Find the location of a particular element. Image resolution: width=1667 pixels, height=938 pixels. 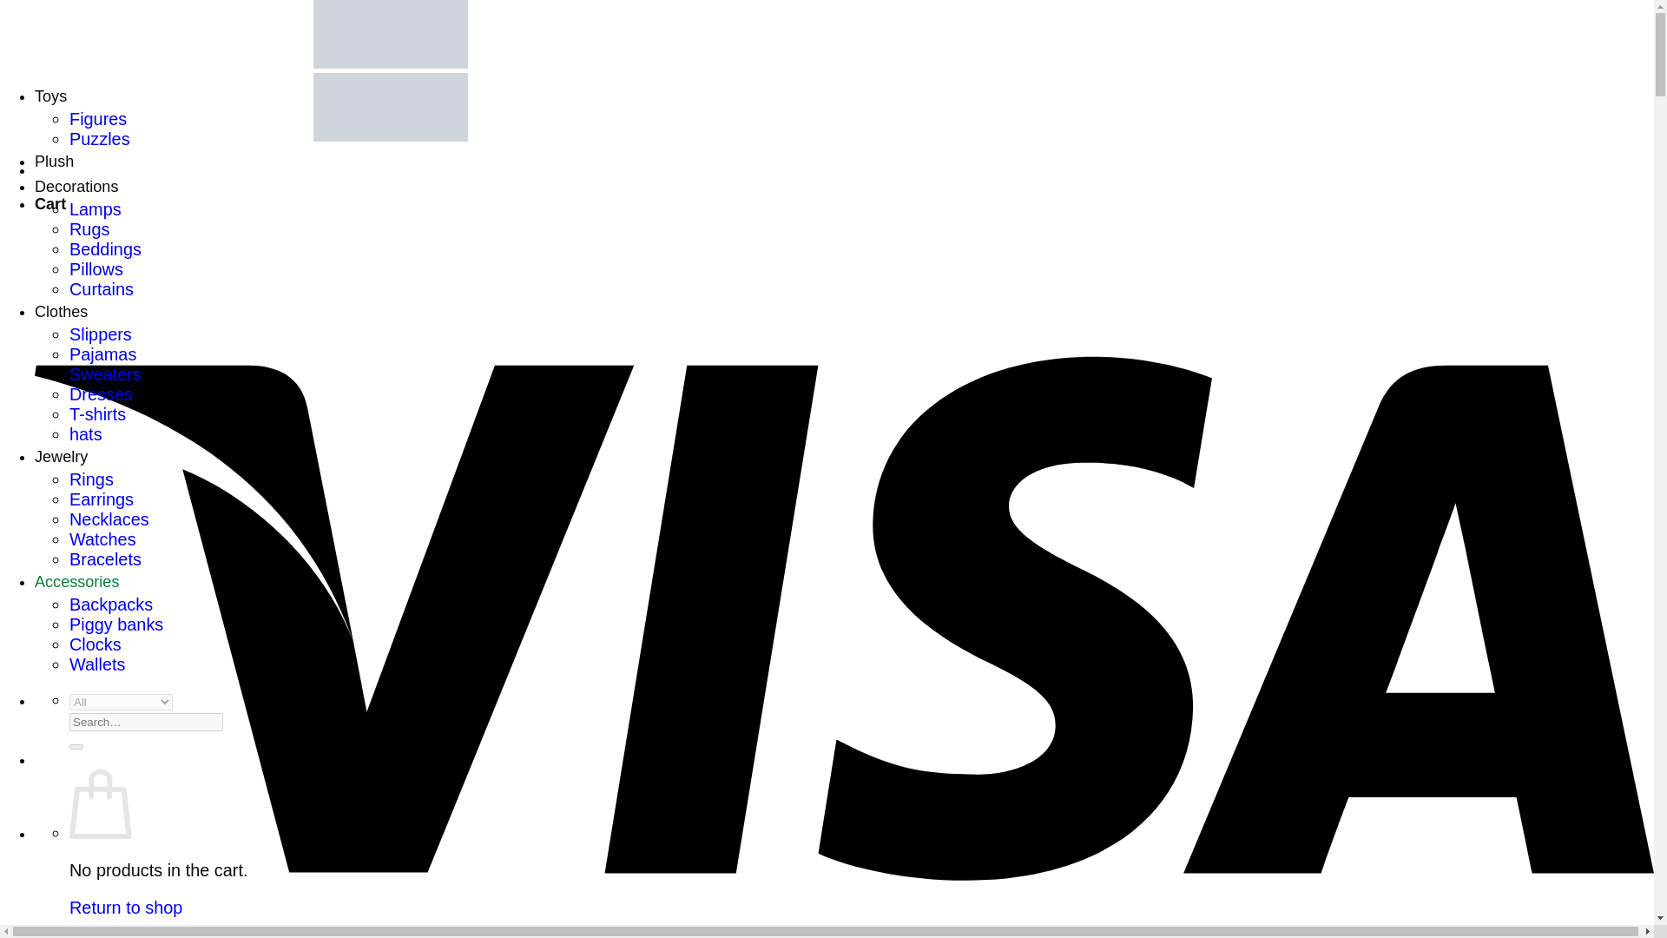

Wallets is located at coordinates (97, 664).